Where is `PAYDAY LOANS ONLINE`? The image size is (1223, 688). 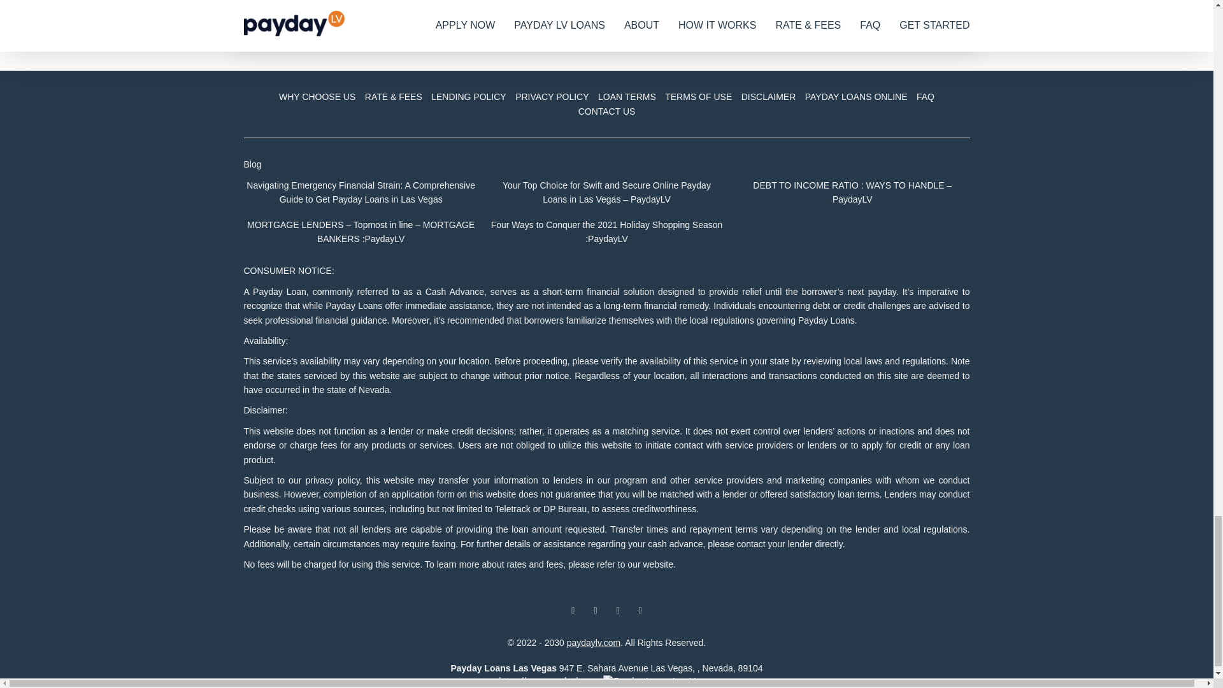
PAYDAY LOANS ONLINE is located at coordinates (856, 97).